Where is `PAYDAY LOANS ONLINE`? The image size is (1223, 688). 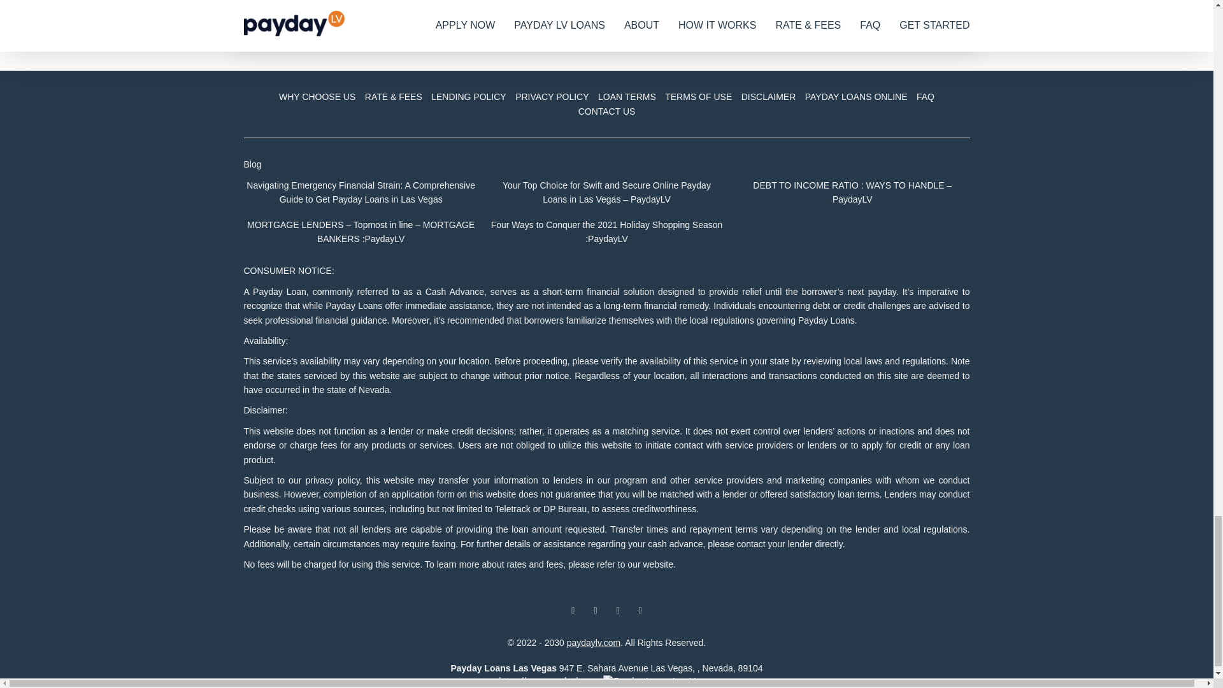
PAYDAY LOANS ONLINE is located at coordinates (856, 97).